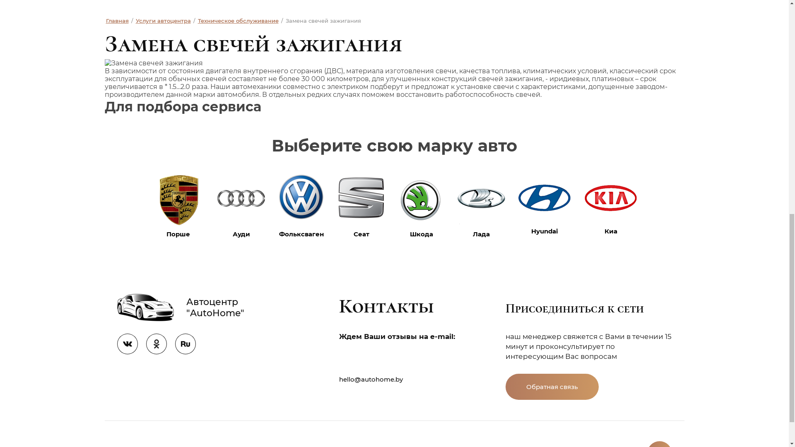 Image resolution: width=795 pixels, height=447 pixels. Describe the element at coordinates (626, 205) in the screenshot. I see `Autohome` at that location.